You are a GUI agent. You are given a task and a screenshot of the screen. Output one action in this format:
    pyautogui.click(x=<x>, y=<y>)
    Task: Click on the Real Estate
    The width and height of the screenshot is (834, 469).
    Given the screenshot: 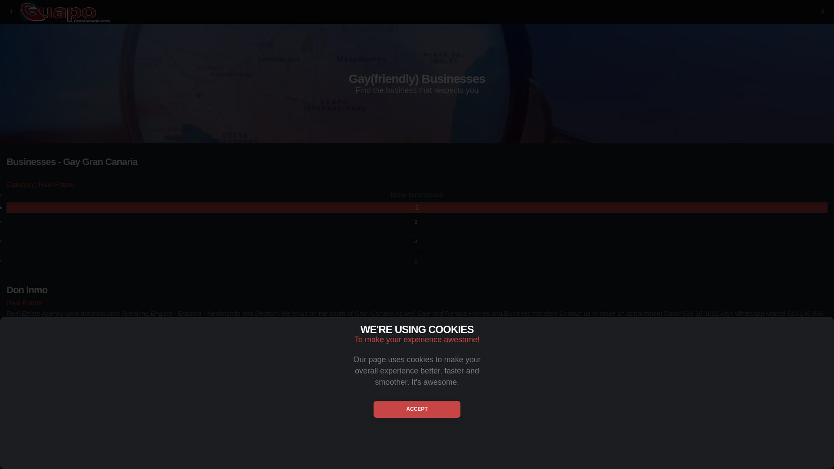 What is the action you would take?
    pyautogui.click(x=417, y=302)
    